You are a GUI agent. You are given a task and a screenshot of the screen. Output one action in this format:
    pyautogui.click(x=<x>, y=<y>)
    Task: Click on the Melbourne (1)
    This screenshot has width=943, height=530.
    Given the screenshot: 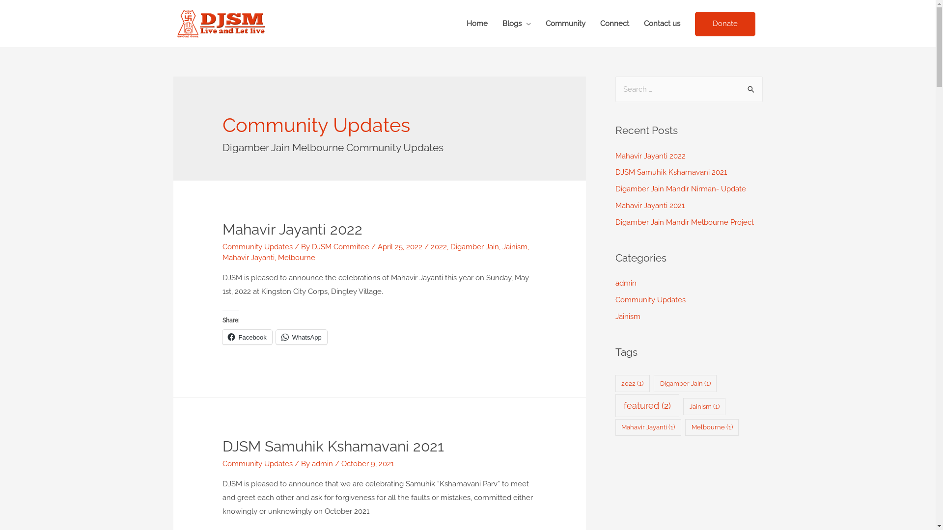 What is the action you would take?
    pyautogui.click(x=712, y=428)
    